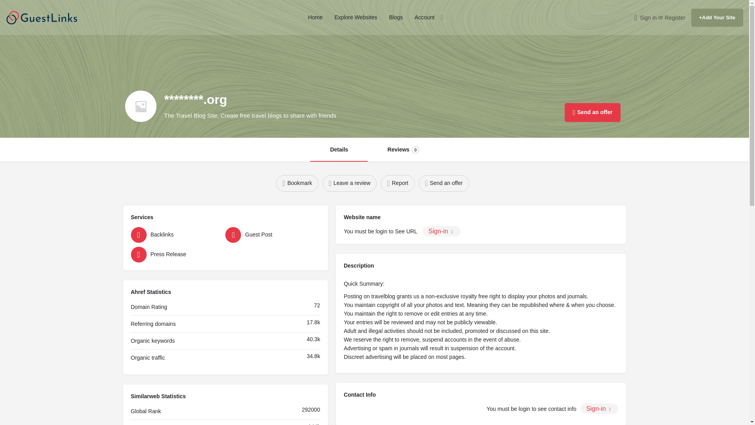  Describe the element at coordinates (444, 183) in the screenshot. I see `Send an offer` at that location.